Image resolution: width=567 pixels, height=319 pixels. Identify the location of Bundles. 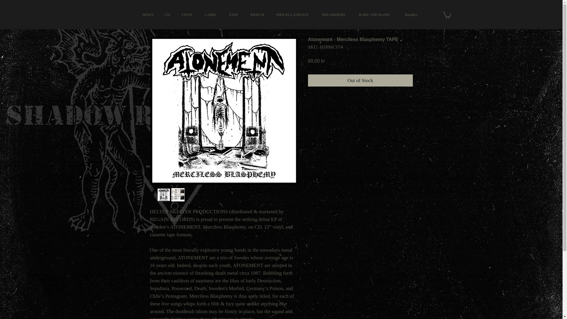
(411, 15).